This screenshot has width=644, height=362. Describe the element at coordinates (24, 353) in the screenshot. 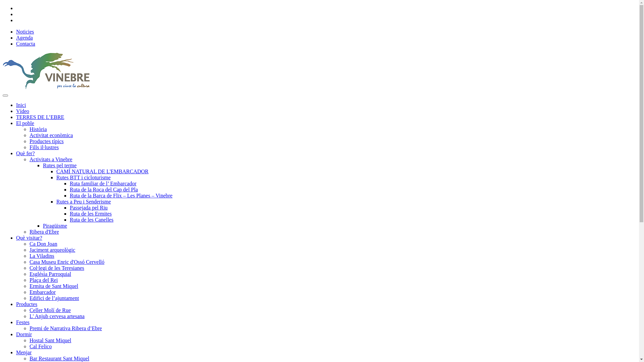

I see `Menjar` at that location.